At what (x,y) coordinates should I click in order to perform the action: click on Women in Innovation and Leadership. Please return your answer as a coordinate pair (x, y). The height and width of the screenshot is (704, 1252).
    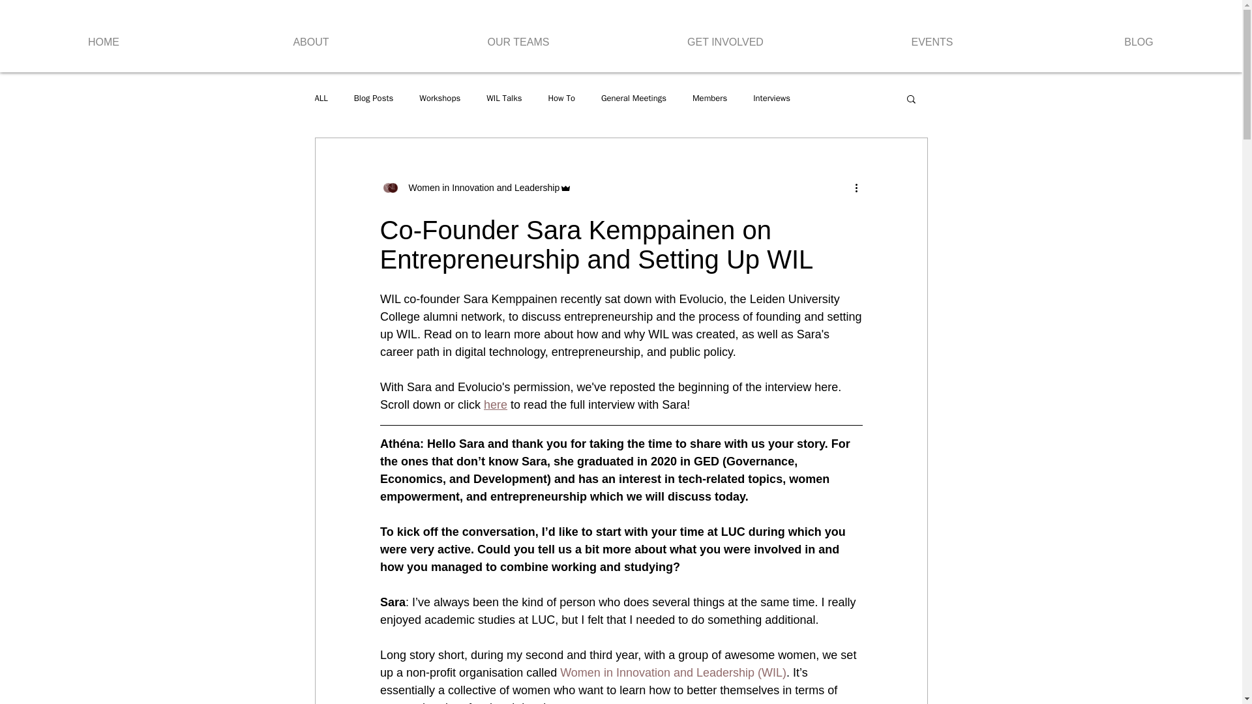
    Looking at the image, I should click on (475, 188).